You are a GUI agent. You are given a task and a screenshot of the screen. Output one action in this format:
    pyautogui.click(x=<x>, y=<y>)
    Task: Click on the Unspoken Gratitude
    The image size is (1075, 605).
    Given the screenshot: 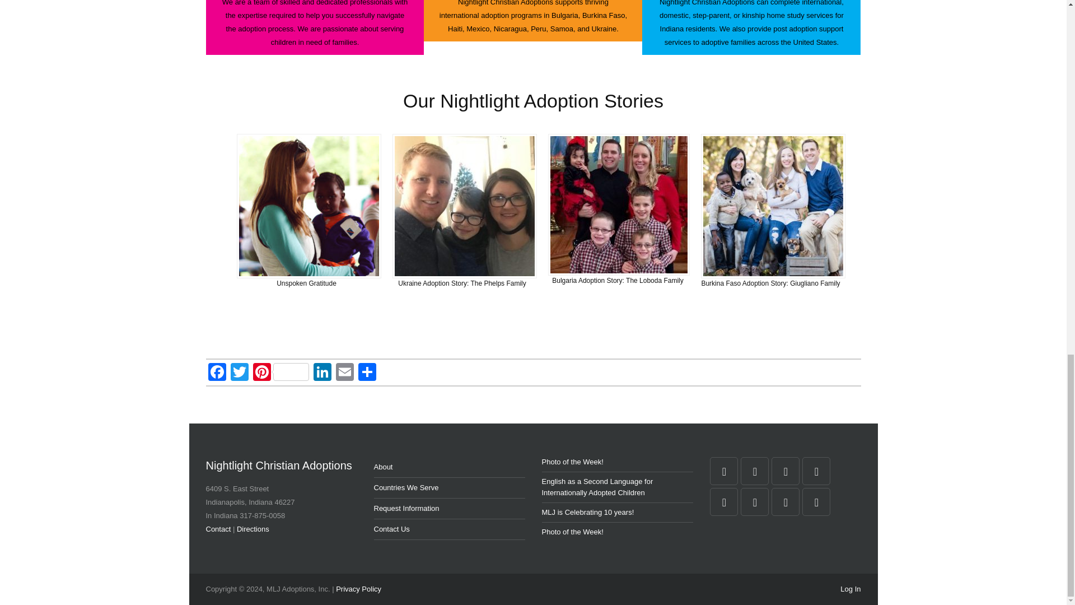 What is the action you would take?
    pyautogui.click(x=306, y=283)
    